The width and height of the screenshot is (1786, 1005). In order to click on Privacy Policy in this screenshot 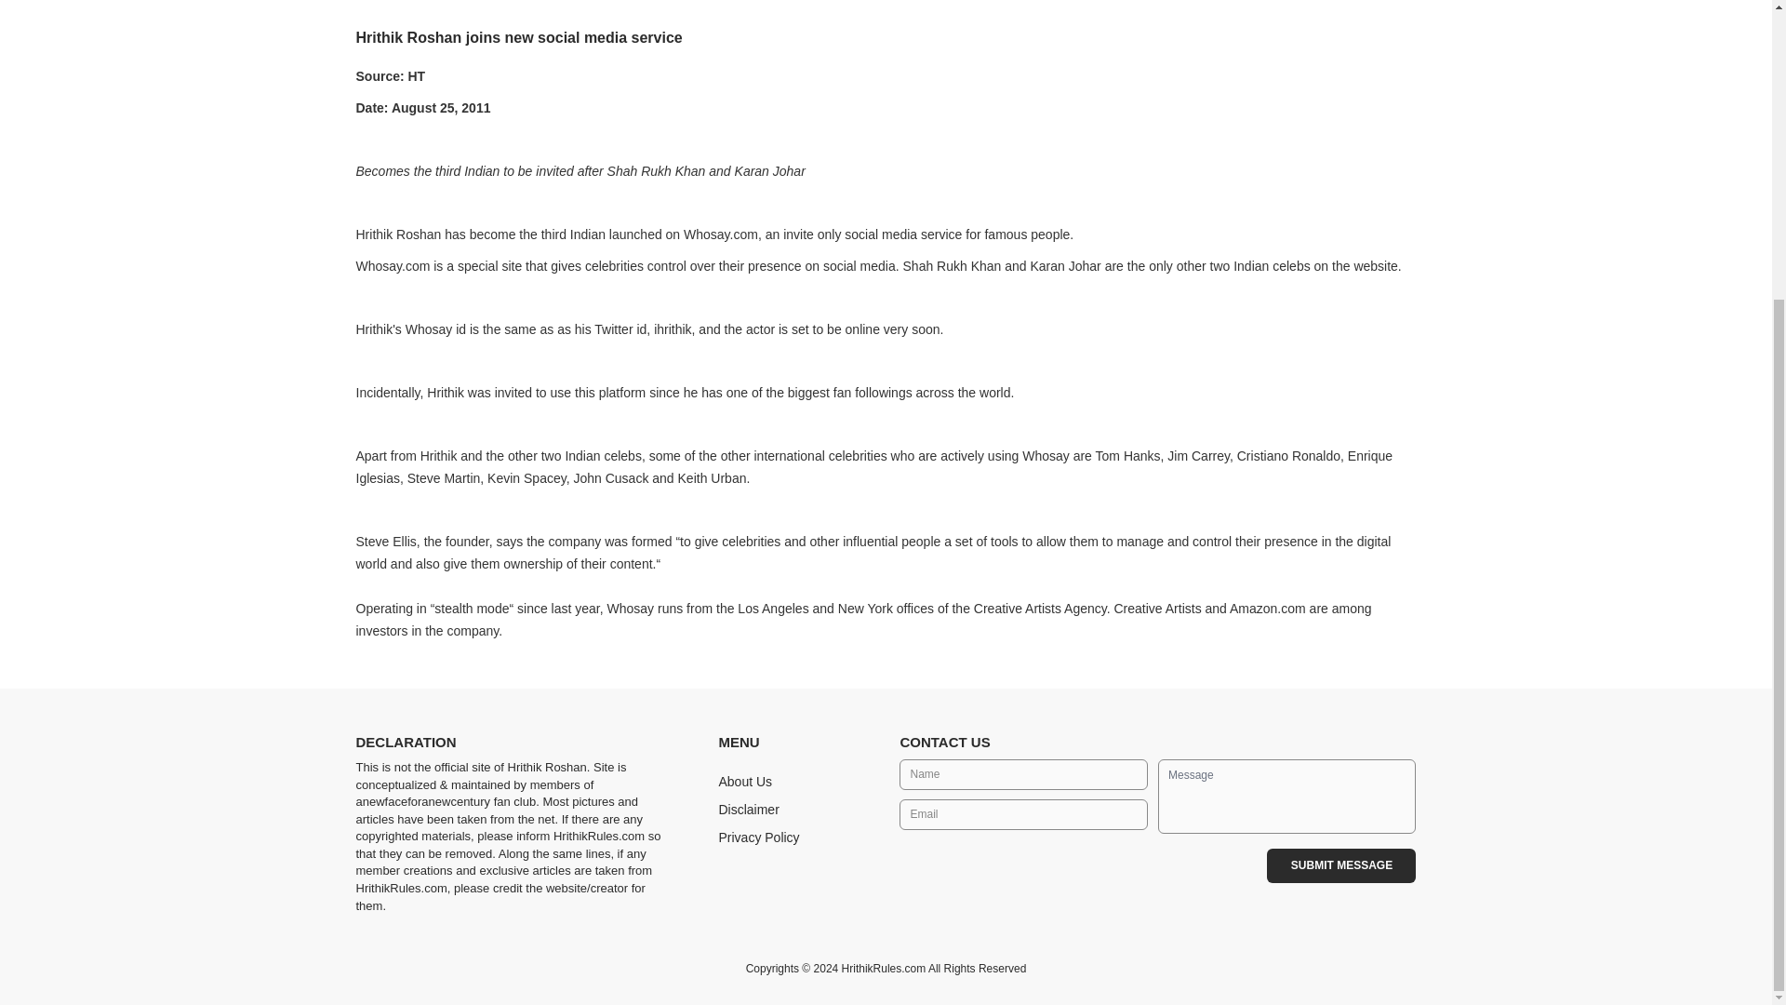, I will do `click(757, 837)`.